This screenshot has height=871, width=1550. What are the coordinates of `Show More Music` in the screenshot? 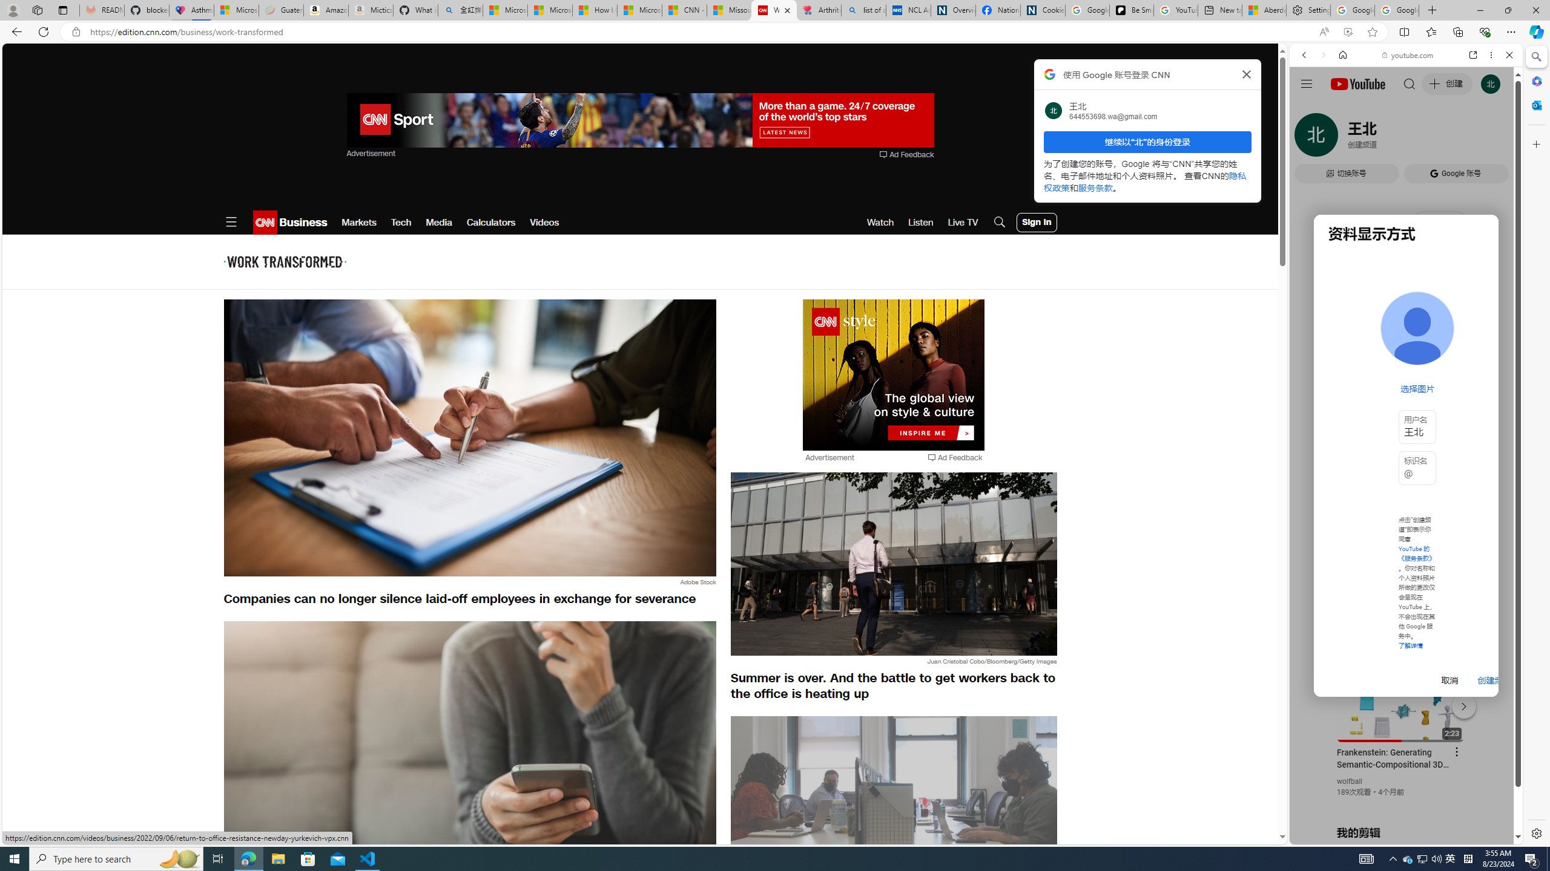 It's located at (1480, 330).